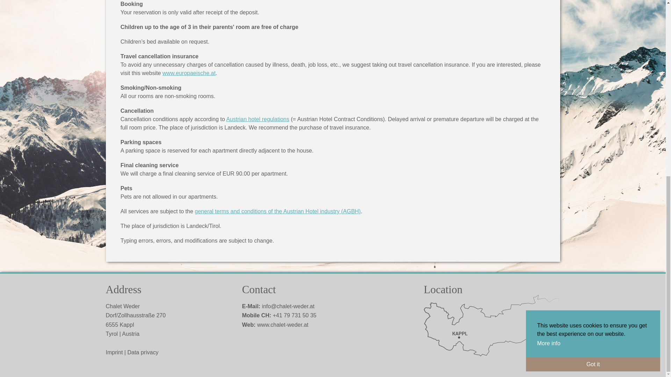  Describe the element at coordinates (283, 325) in the screenshot. I see `www.chalet-weder.at` at that location.